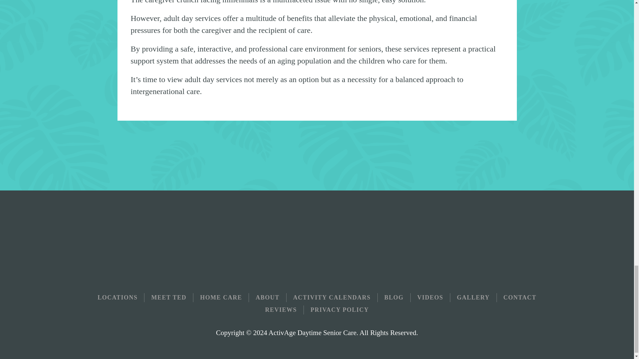 The width and height of the screenshot is (639, 359). What do you see at coordinates (221, 298) in the screenshot?
I see `HOME CARE` at bounding box center [221, 298].